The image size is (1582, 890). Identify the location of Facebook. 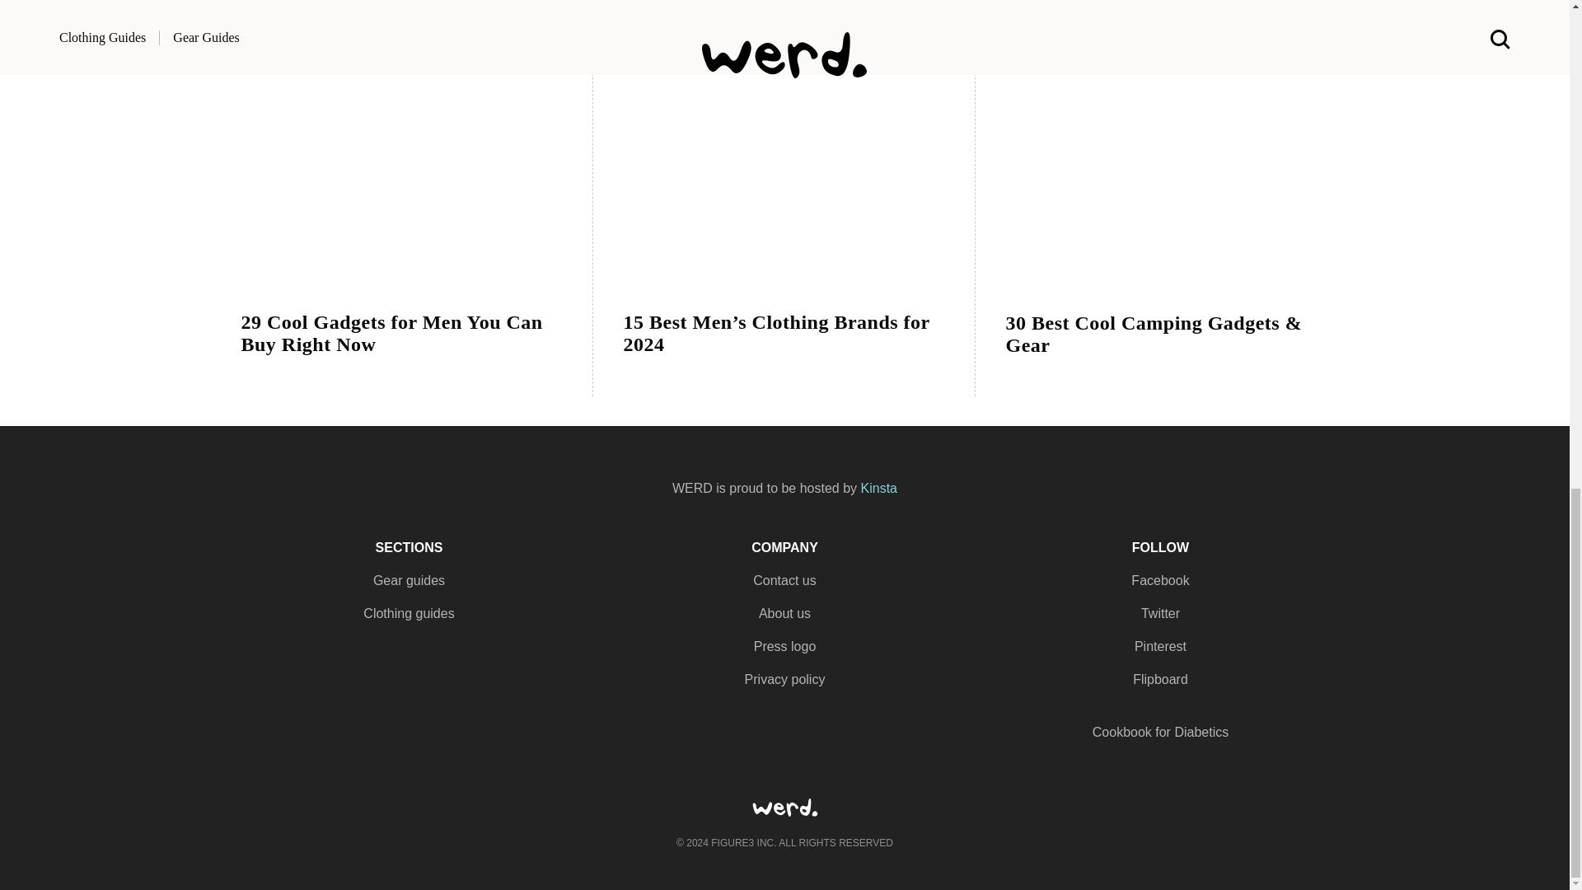
(1160, 580).